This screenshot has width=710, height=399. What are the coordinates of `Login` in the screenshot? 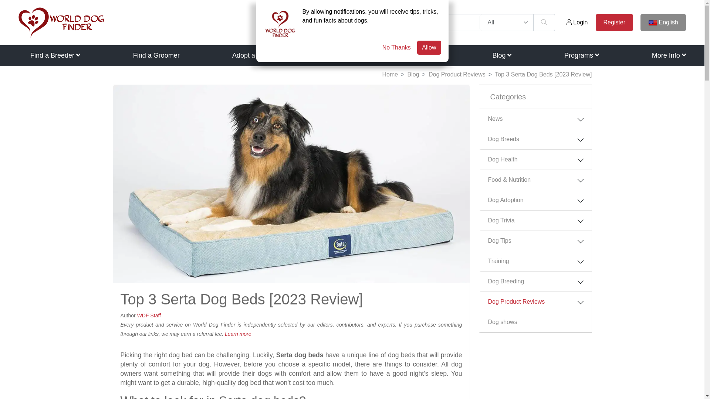 It's located at (577, 22).